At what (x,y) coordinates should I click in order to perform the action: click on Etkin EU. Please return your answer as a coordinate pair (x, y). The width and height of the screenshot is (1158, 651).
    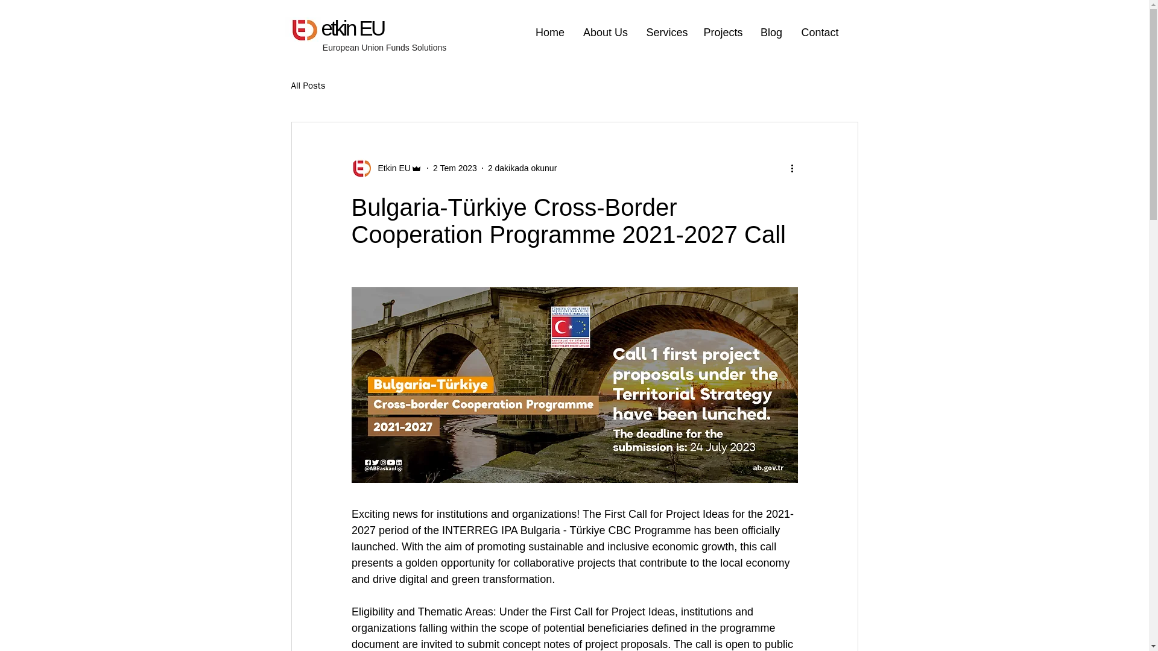
    Looking at the image, I should click on (390, 168).